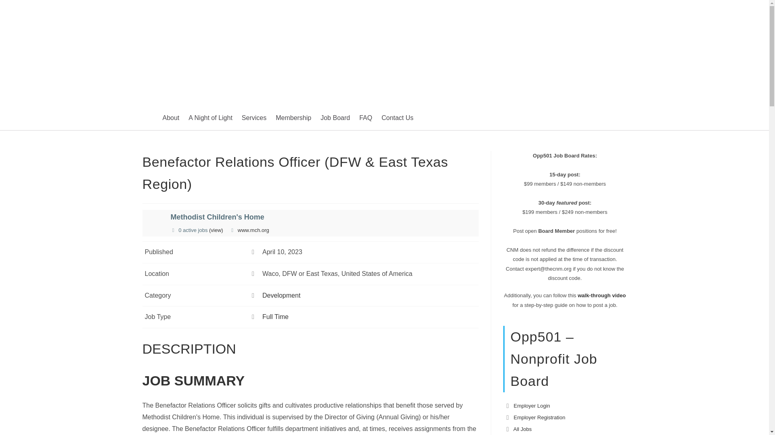 This screenshot has width=775, height=435. Describe the element at coordinates (170, 118) in the screenshot. I see `About` at that location.